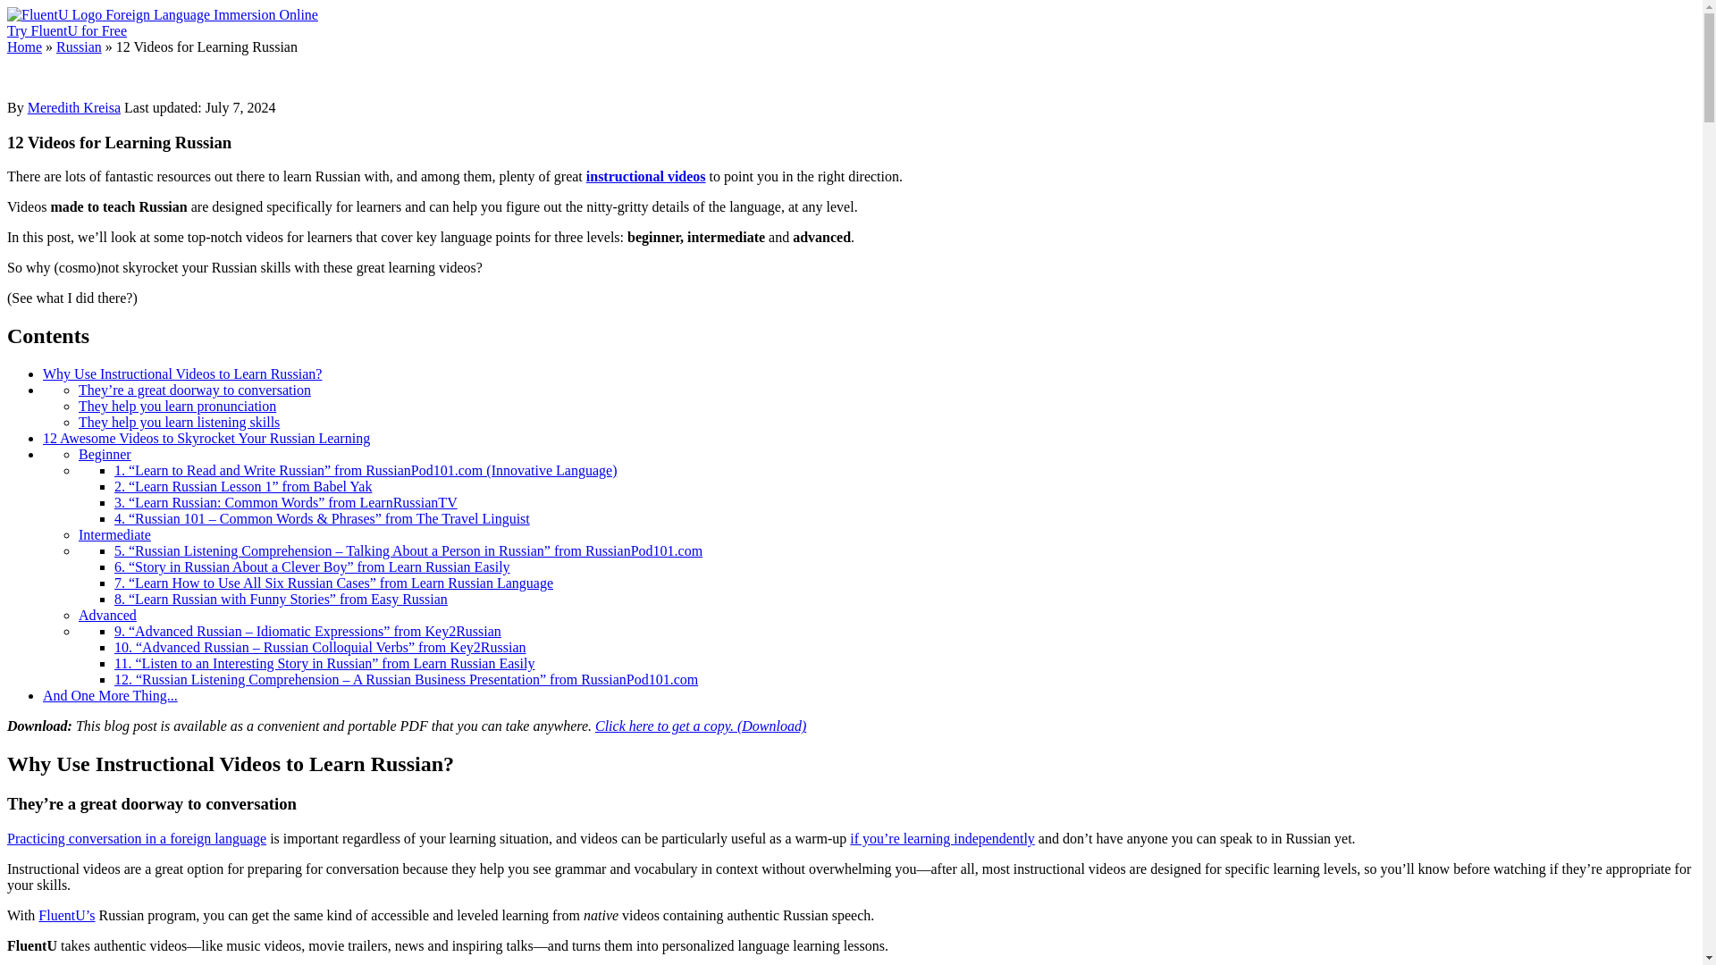 The width and height of the screenshot is (1716, 965). Describe the element at coordinates (107, 615) in the screenshot. I see `Advanced` at that location.